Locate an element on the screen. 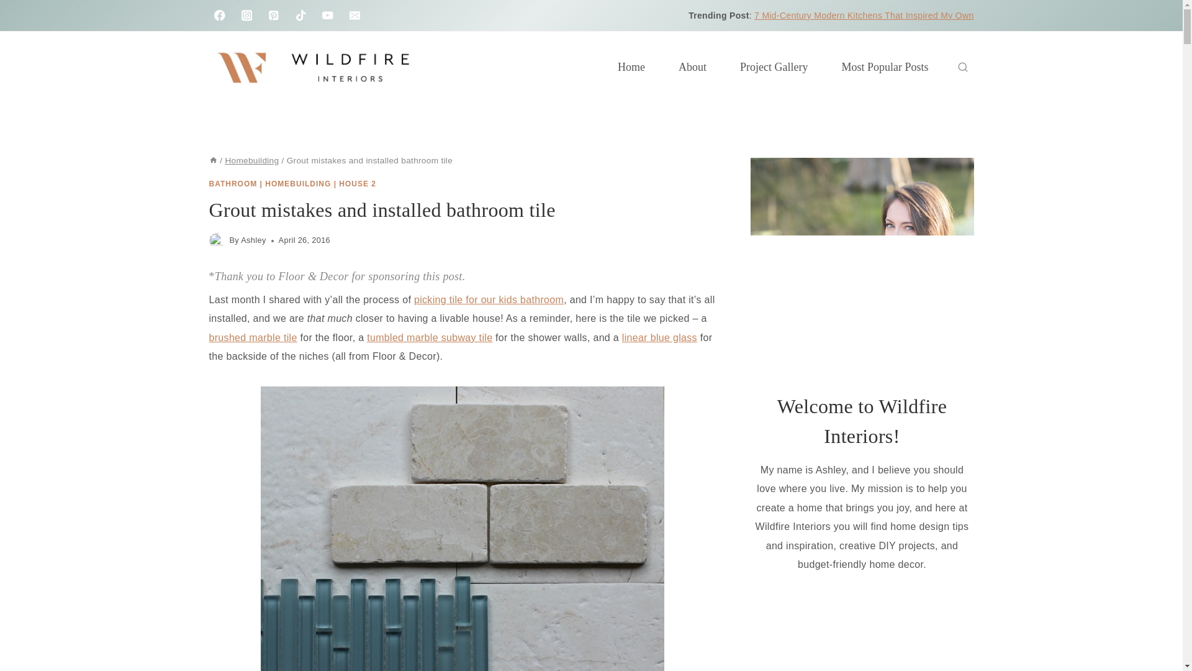 The height and width of the screenshot is (671, 1192). HOMEBUILDING is located at coordinates (298, 184).